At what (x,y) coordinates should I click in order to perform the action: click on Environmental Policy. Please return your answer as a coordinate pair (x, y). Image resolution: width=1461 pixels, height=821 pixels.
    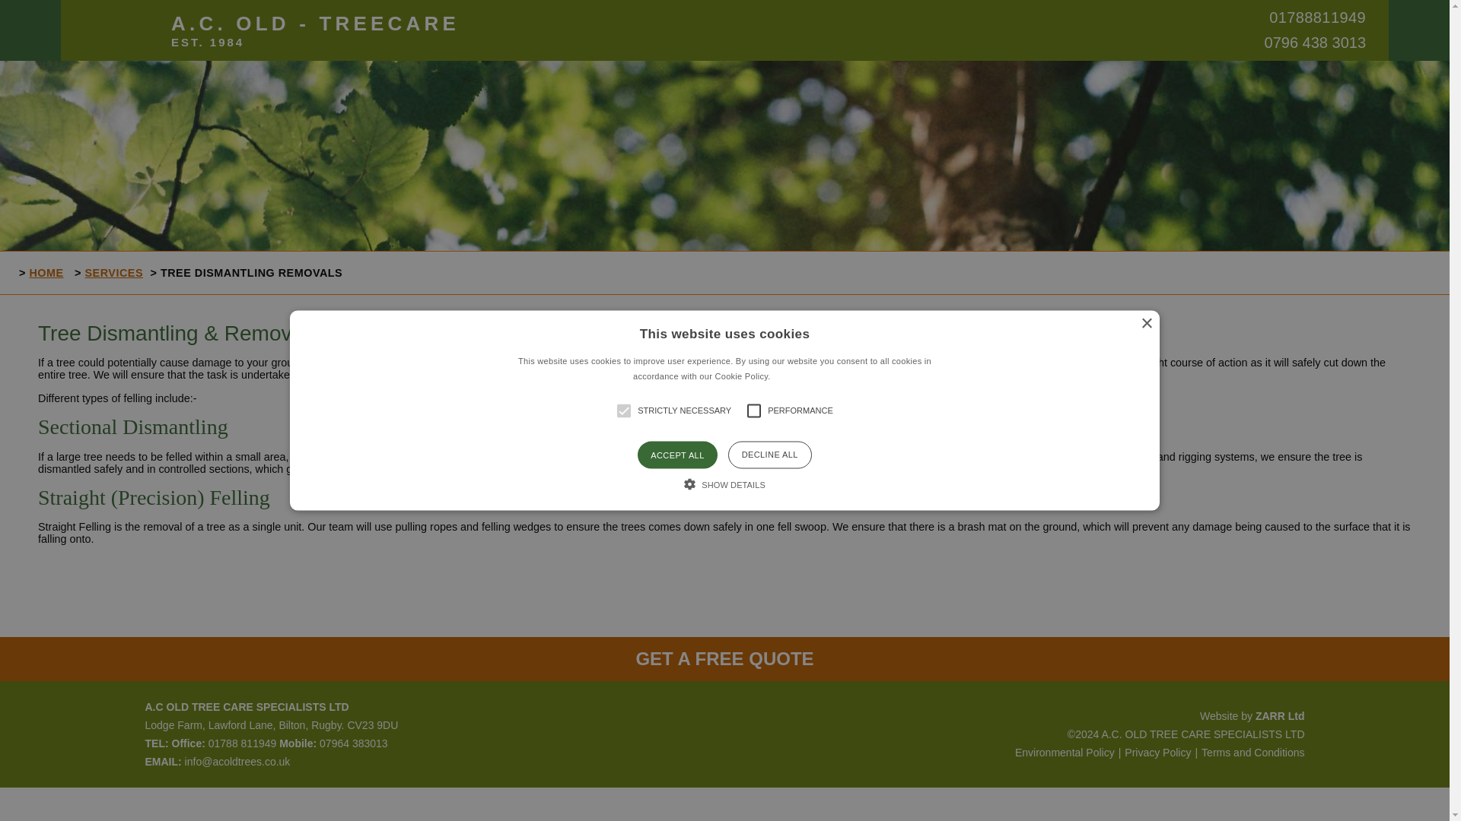
    Looking at the image, I should click on (1065, 752).